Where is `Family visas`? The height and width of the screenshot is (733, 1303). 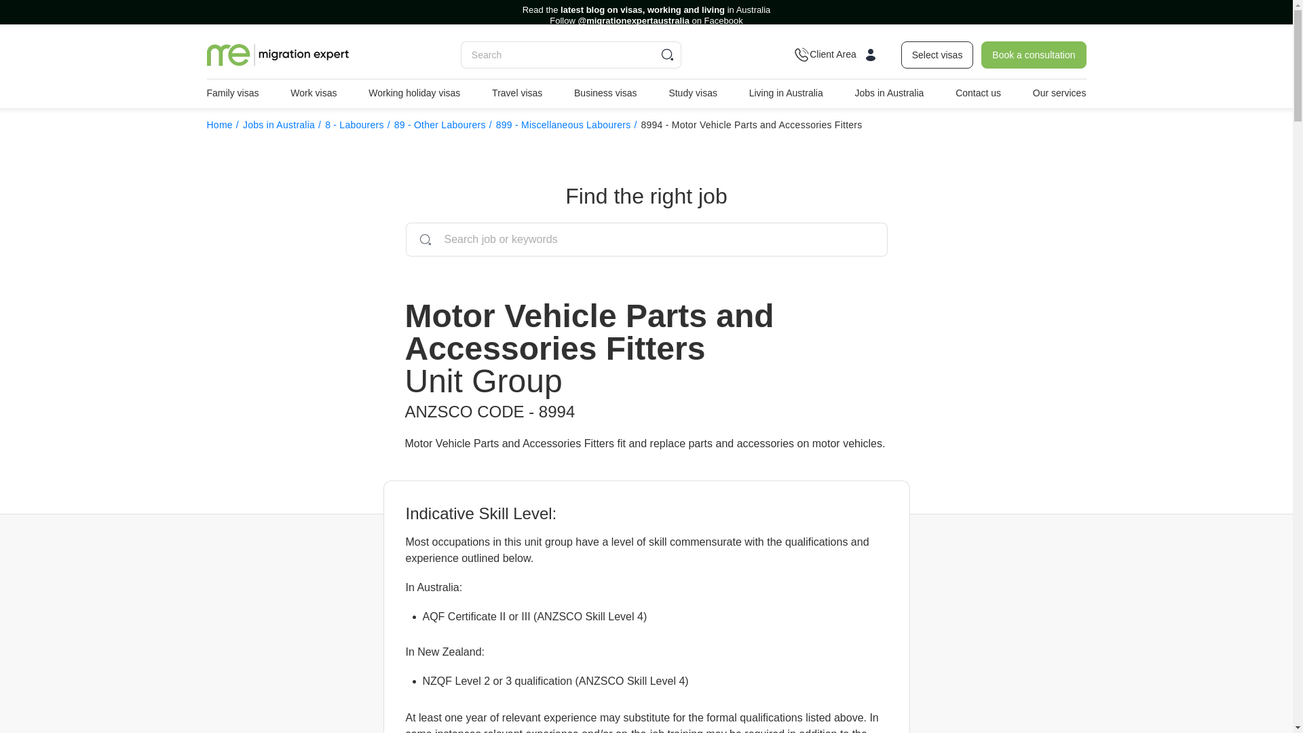 Family visas is located at coordinates (232, 93).